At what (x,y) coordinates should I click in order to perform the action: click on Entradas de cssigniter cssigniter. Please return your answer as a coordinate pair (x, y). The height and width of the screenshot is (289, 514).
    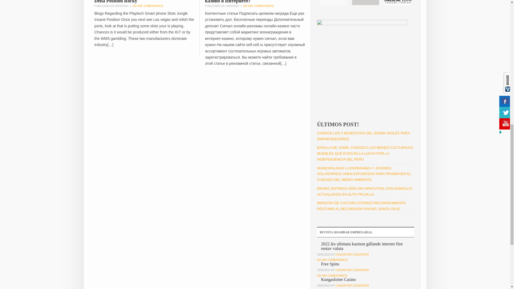
    Looking at the image, I should click on (352, 270).